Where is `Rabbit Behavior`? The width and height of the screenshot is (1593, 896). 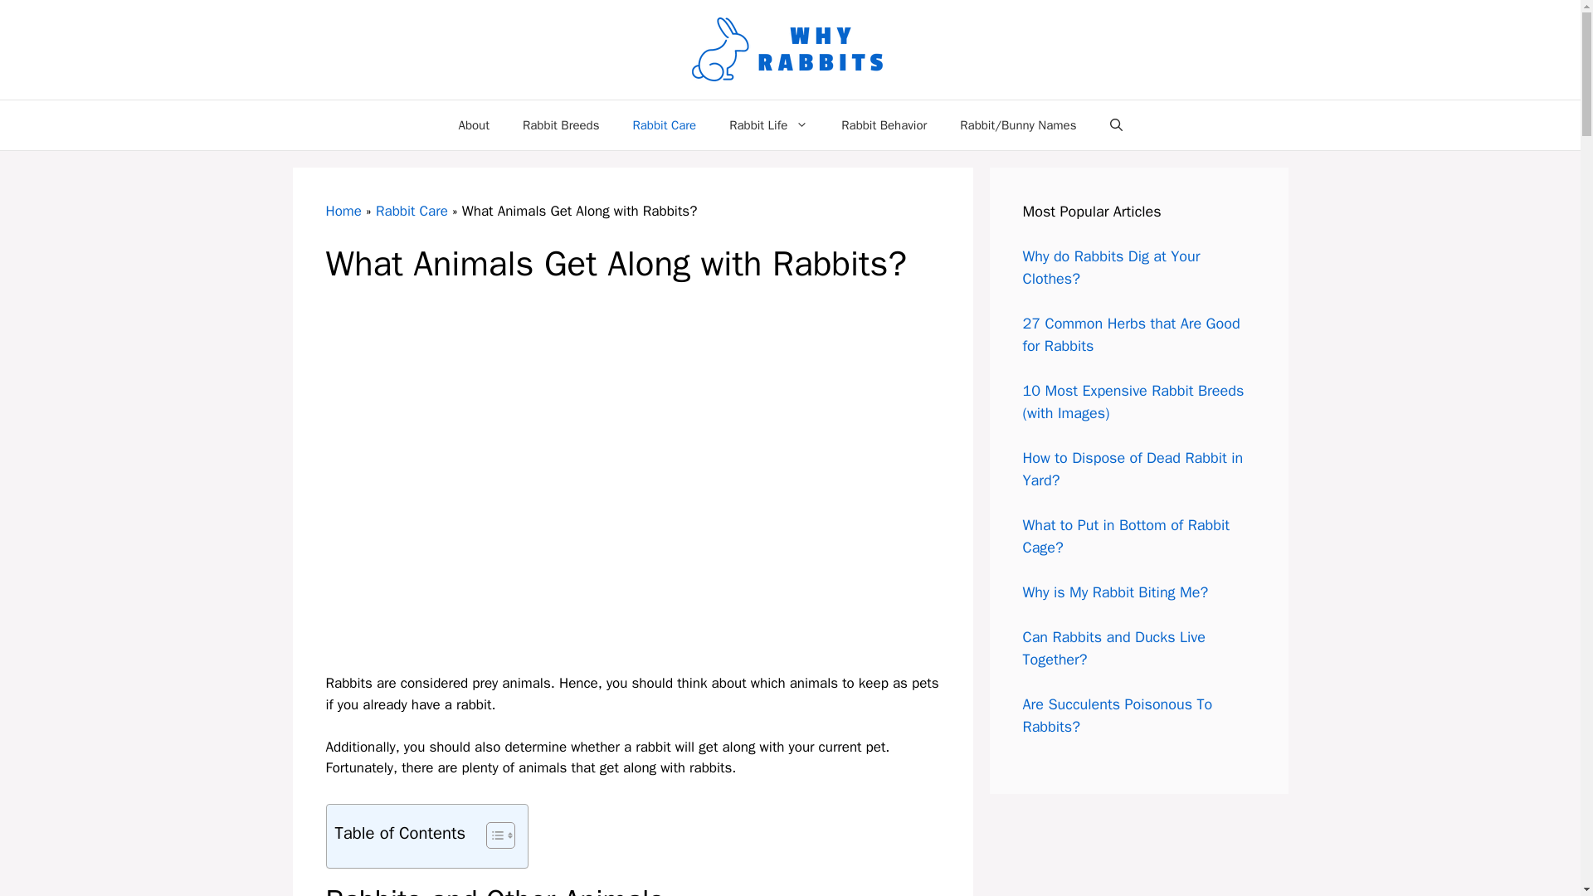
Rabbit Behavior is located at coordinates (884, 124).